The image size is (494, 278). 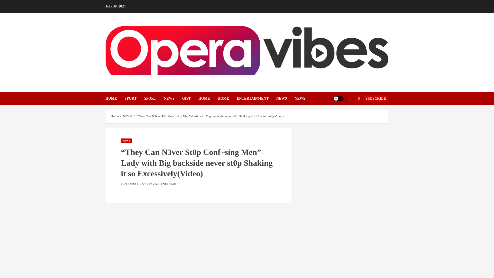 I want to click on SPORT, so click(x=134, y=98).